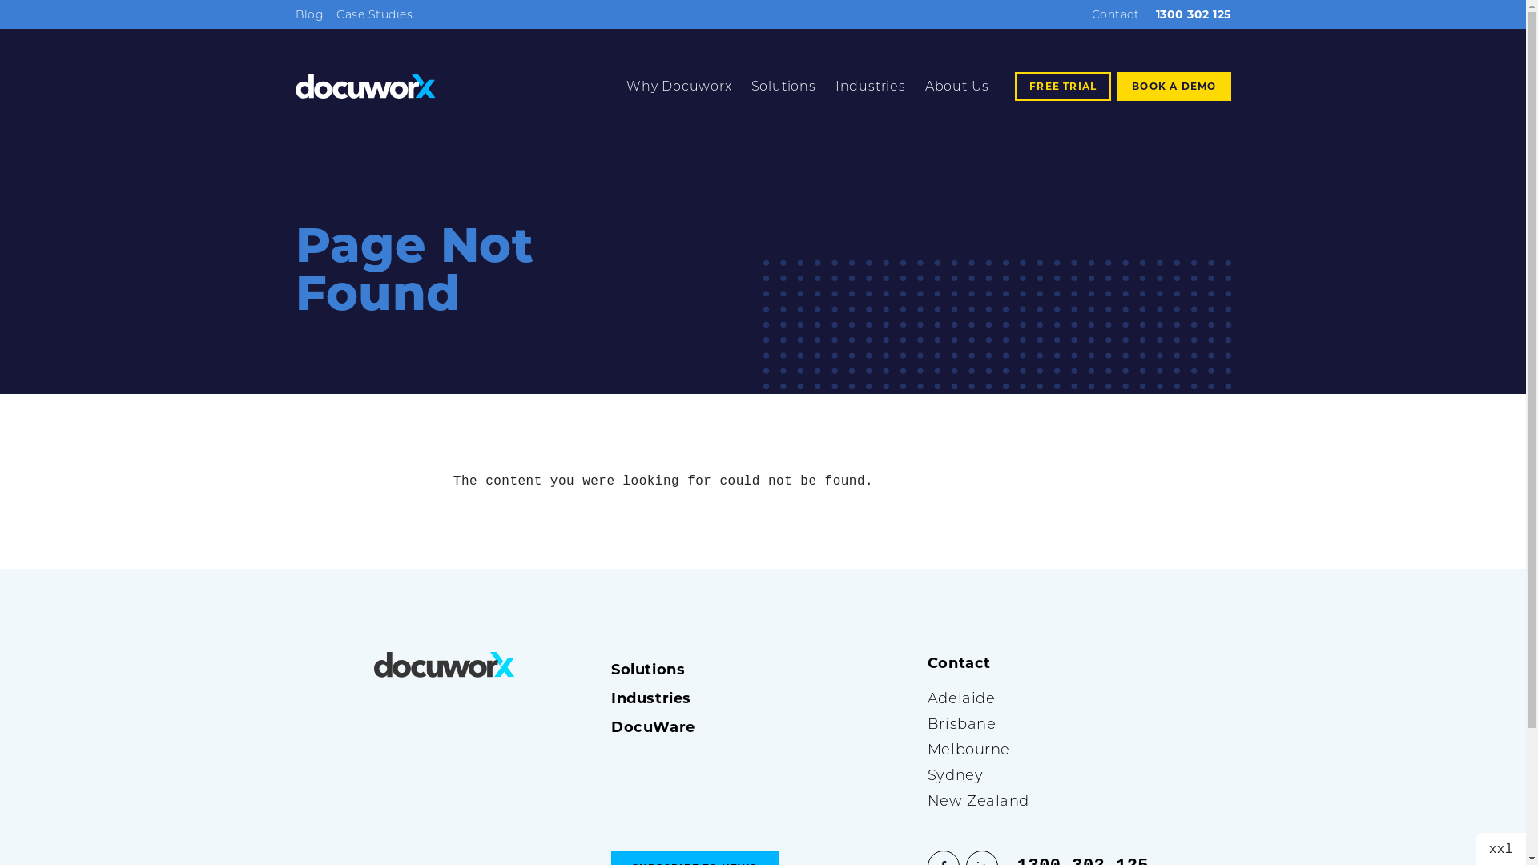  Describe the element at coordinates (1174, 86) in the screenshot. I see `BOOK A DEMO` at that location.